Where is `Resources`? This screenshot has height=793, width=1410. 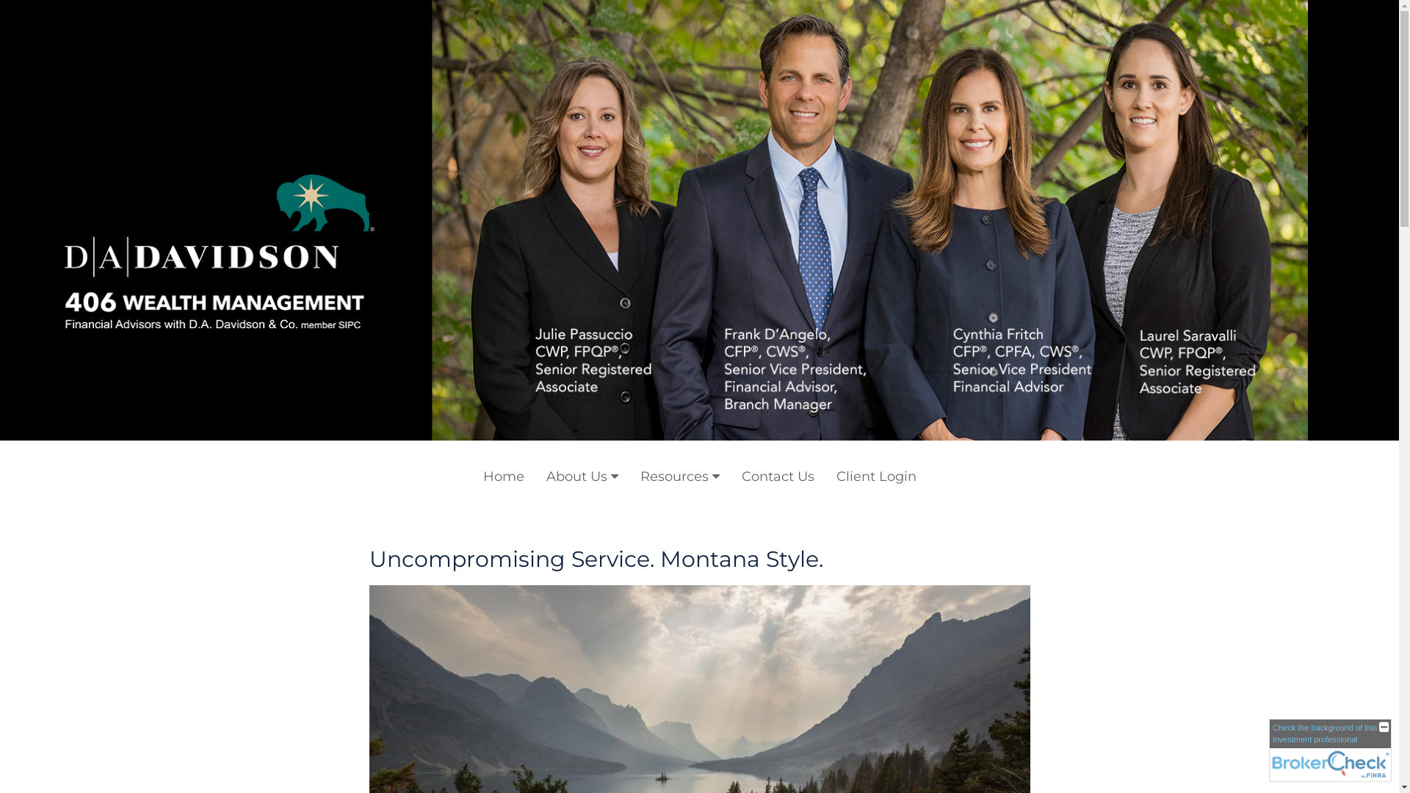
Resources is located at coordinates (679, 476).